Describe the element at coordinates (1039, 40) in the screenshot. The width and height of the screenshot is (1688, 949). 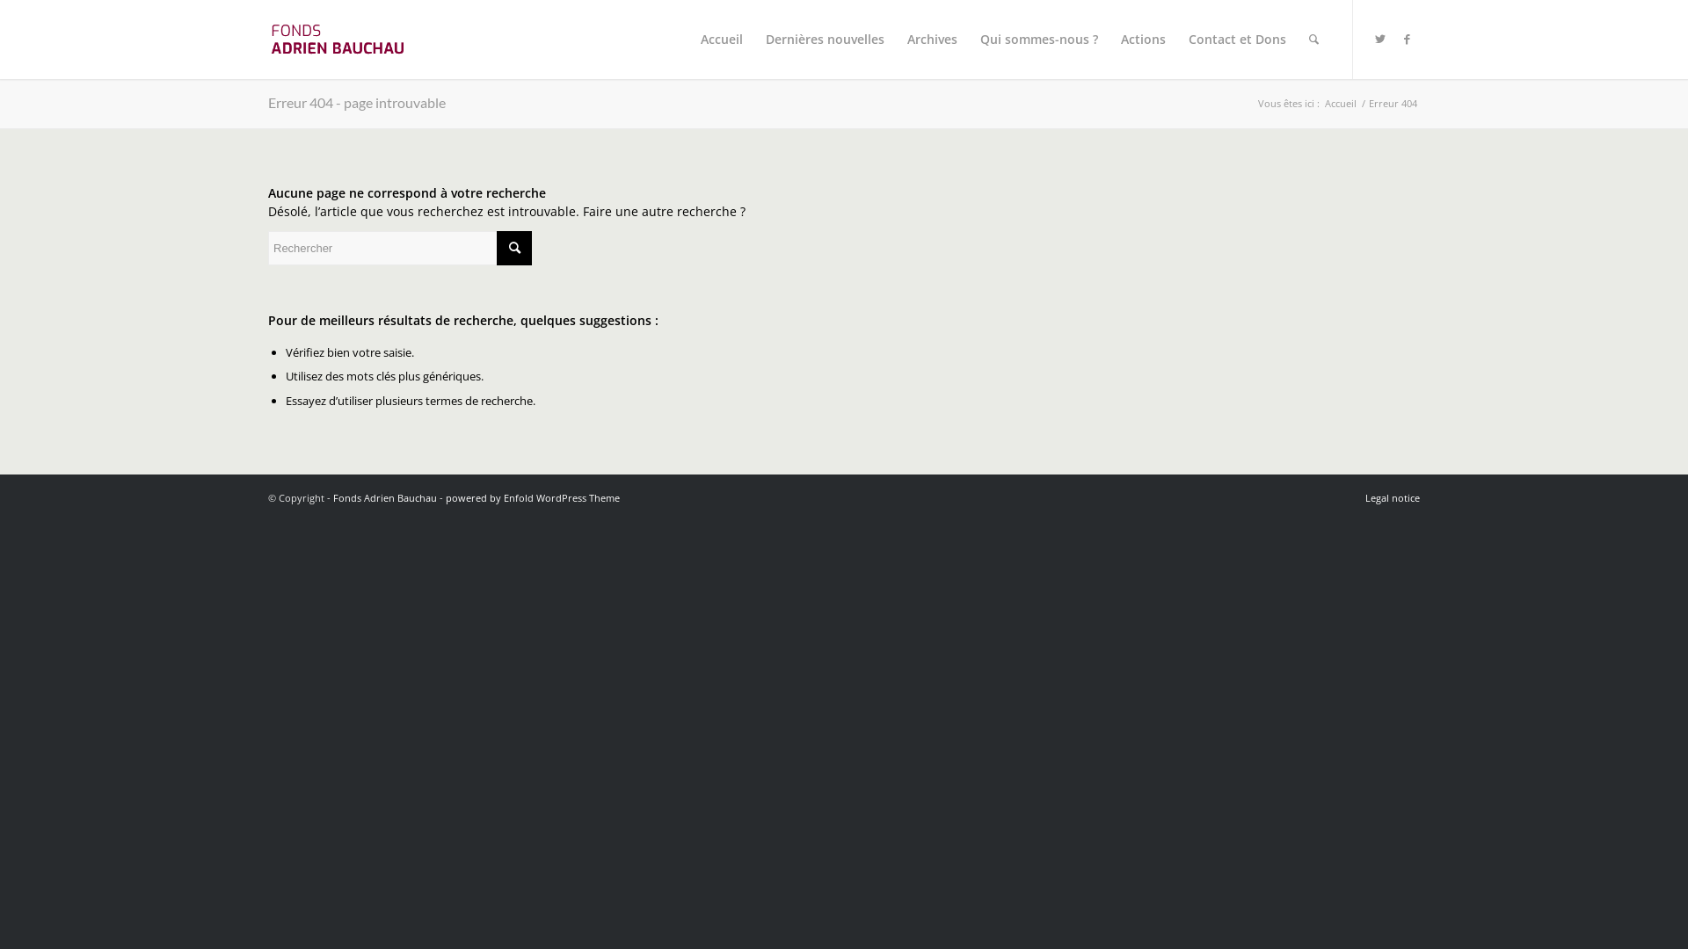
I see `Qui sommes-nous ?` at that location.